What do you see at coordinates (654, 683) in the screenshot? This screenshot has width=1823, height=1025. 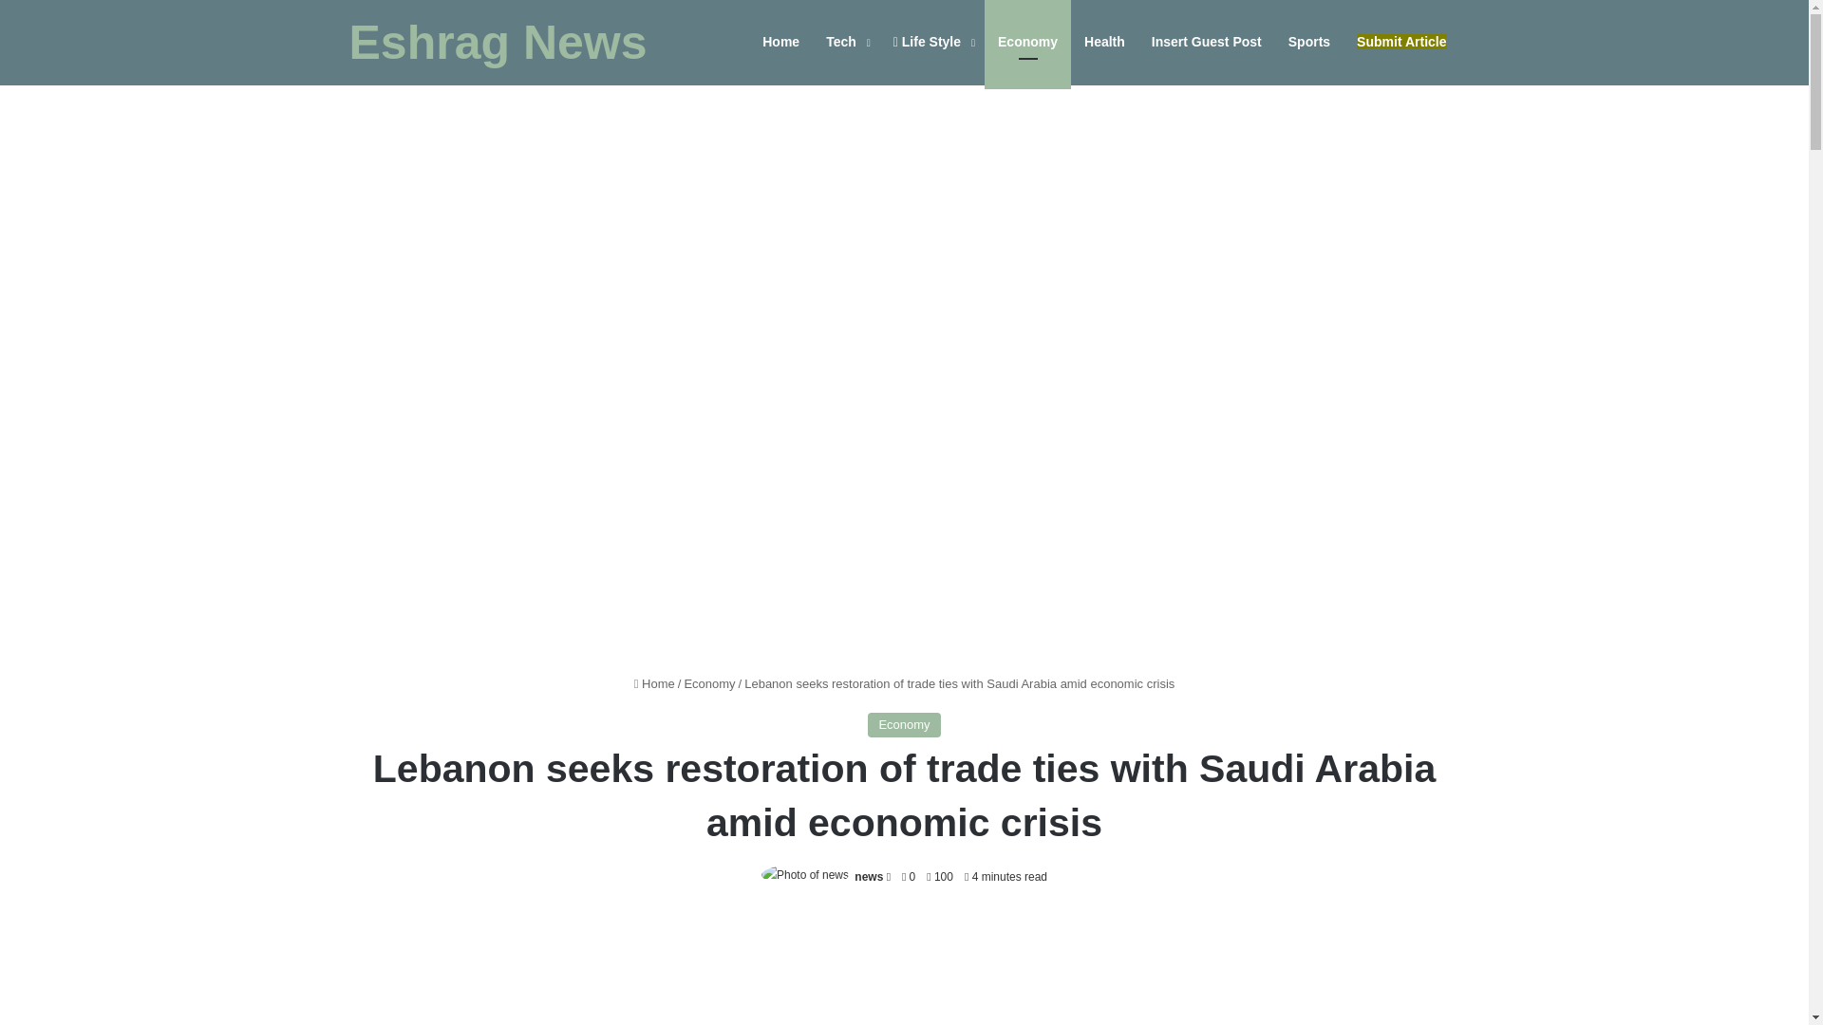 I see `Home` at bounding box center [654, 683].